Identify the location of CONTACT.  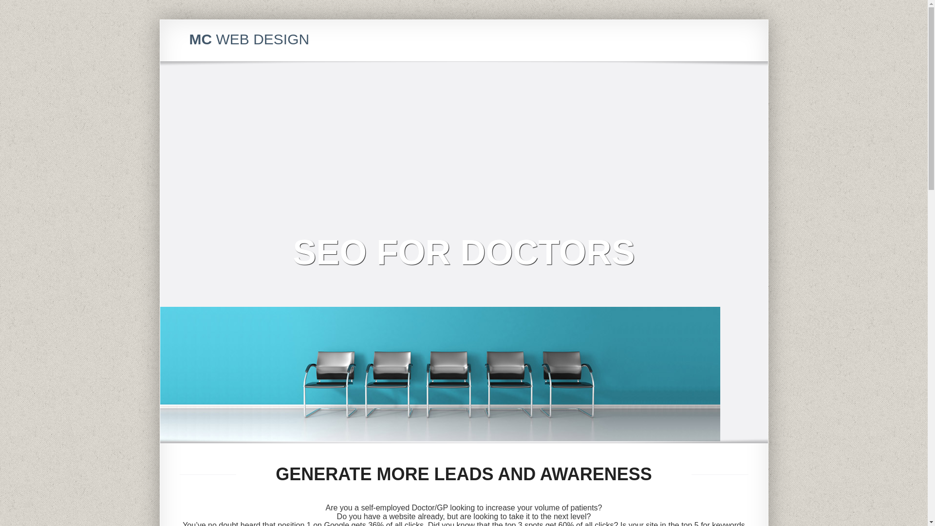
(635, 295).